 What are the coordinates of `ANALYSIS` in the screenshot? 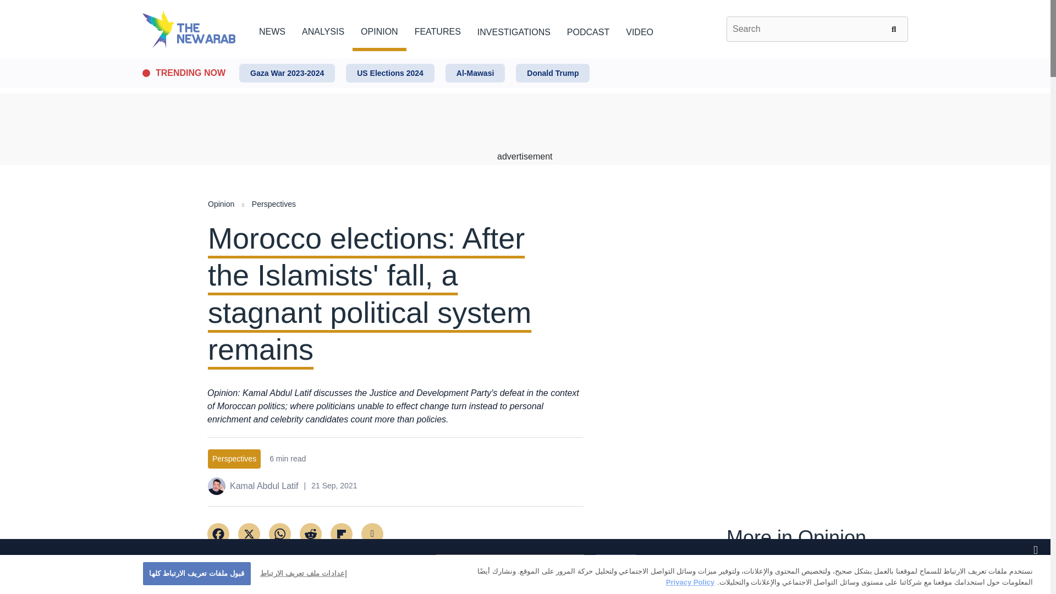 It's located at (323, 30).